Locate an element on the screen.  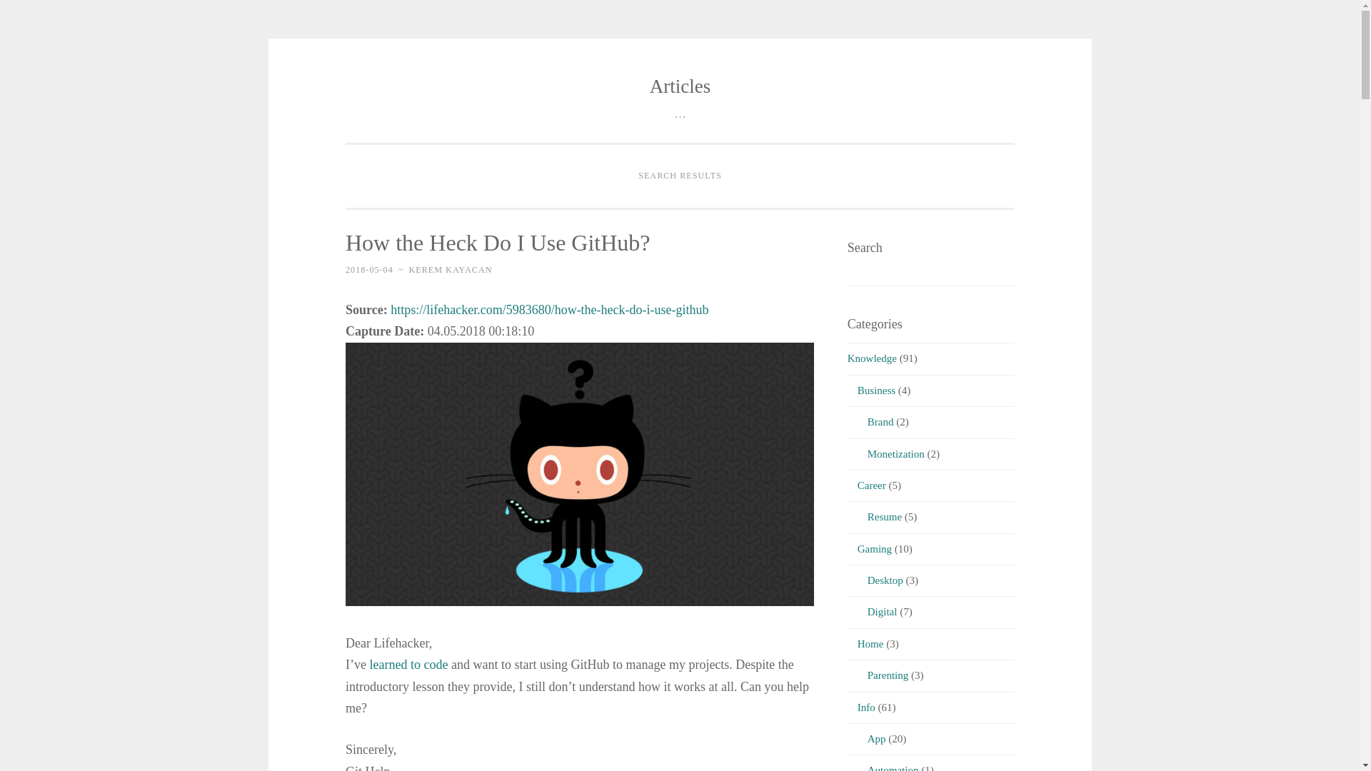
SEARCH RESULTS is located at coordinates (680, 176).